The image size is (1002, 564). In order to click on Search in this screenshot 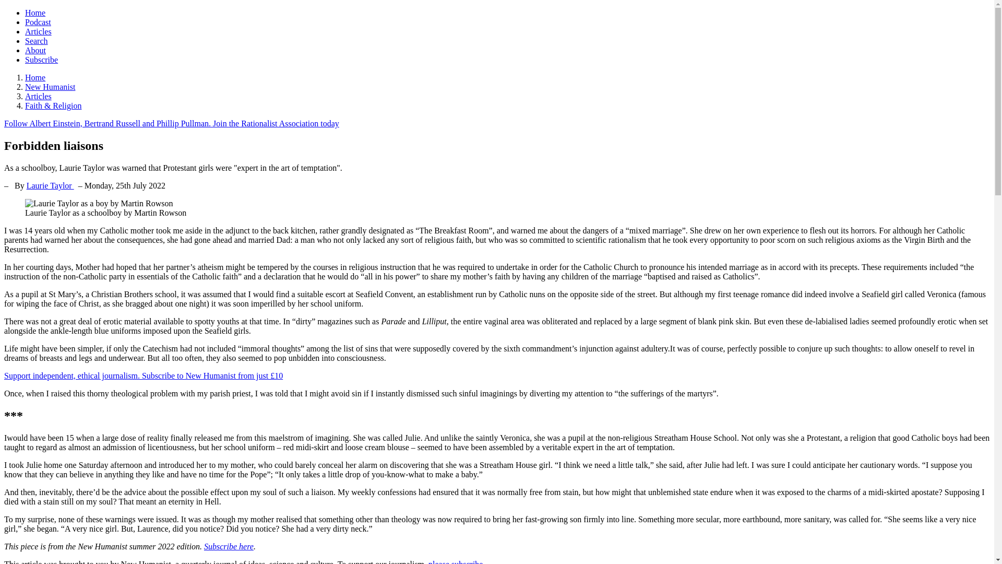, I will do `click(37, 41)`.